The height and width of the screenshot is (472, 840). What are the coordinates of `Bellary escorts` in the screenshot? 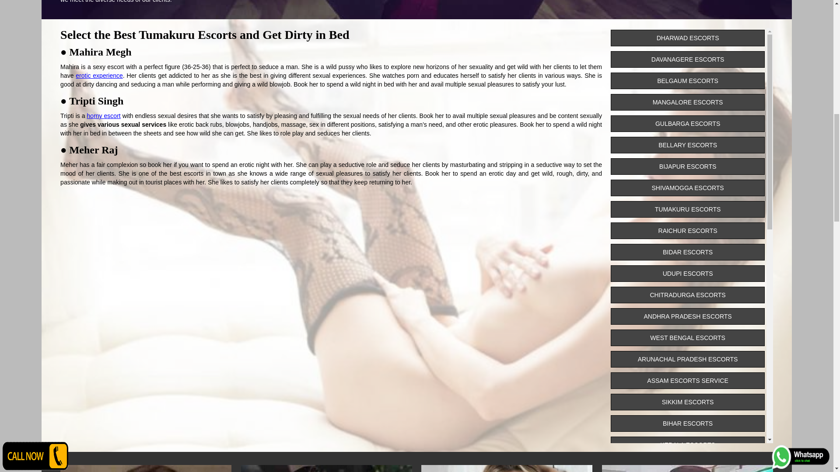 It's located at (687, 145).